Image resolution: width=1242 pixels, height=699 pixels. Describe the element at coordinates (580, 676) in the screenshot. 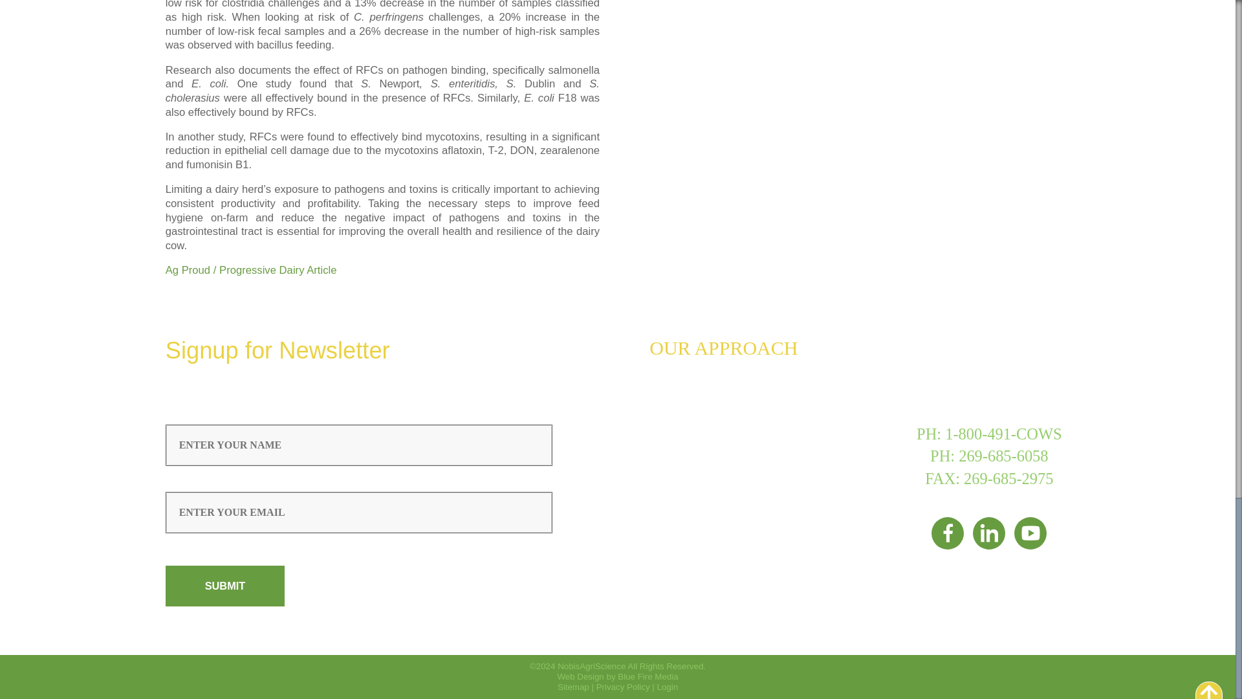

I see `Web Design` at that location.